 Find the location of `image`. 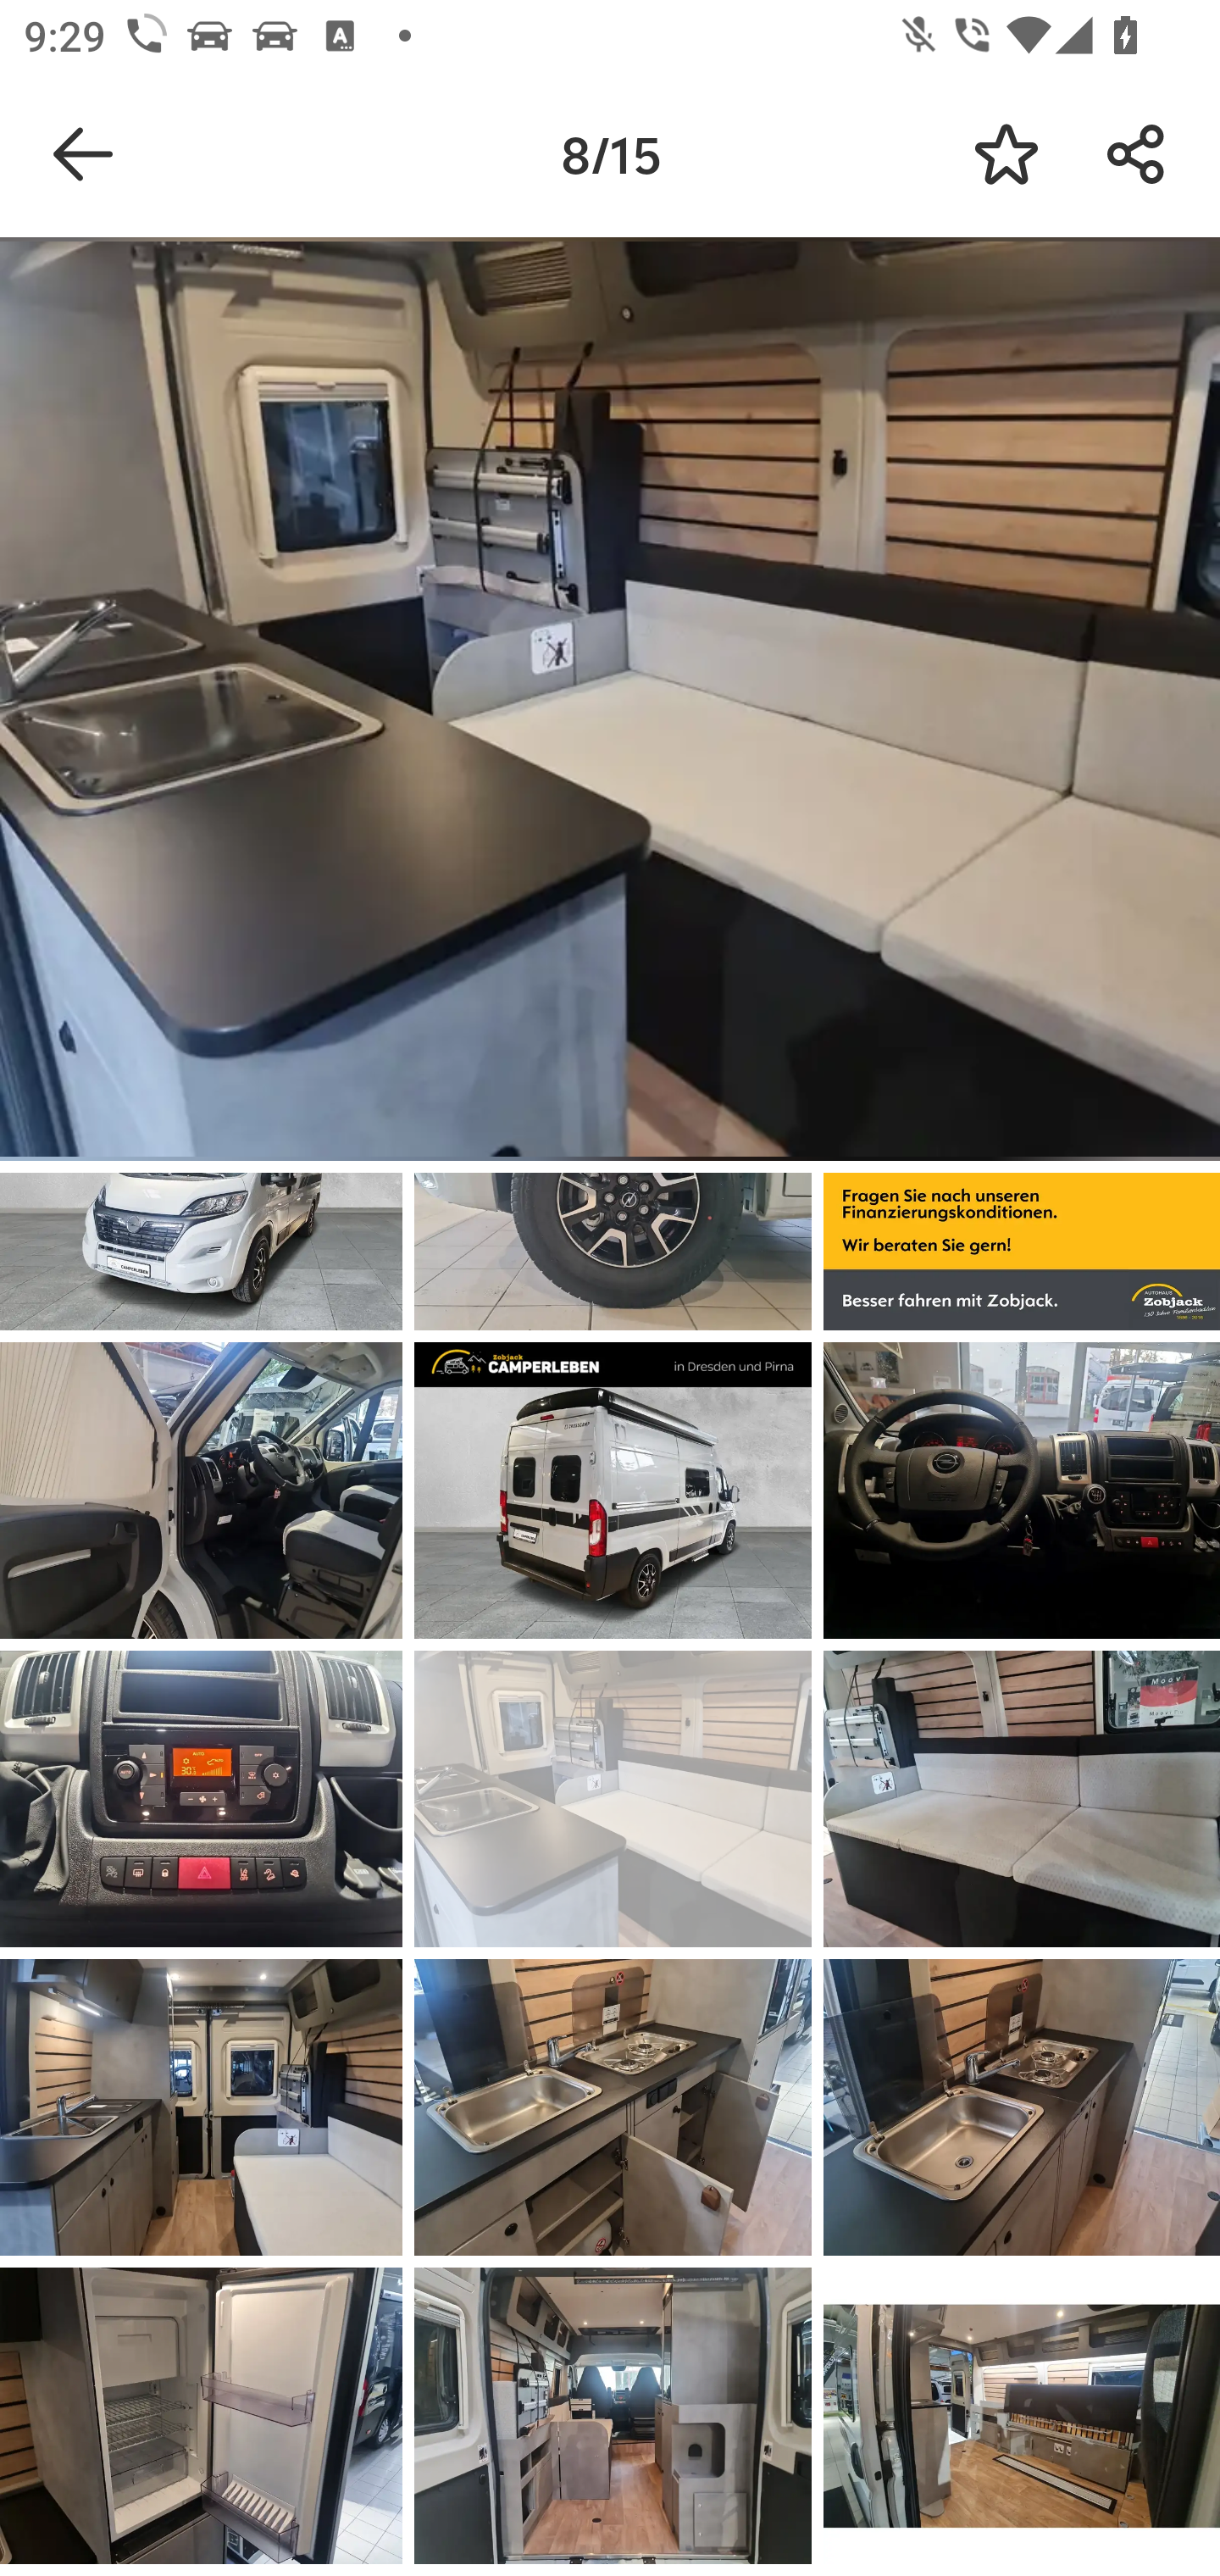

image is located at coordinates (613, 2415).